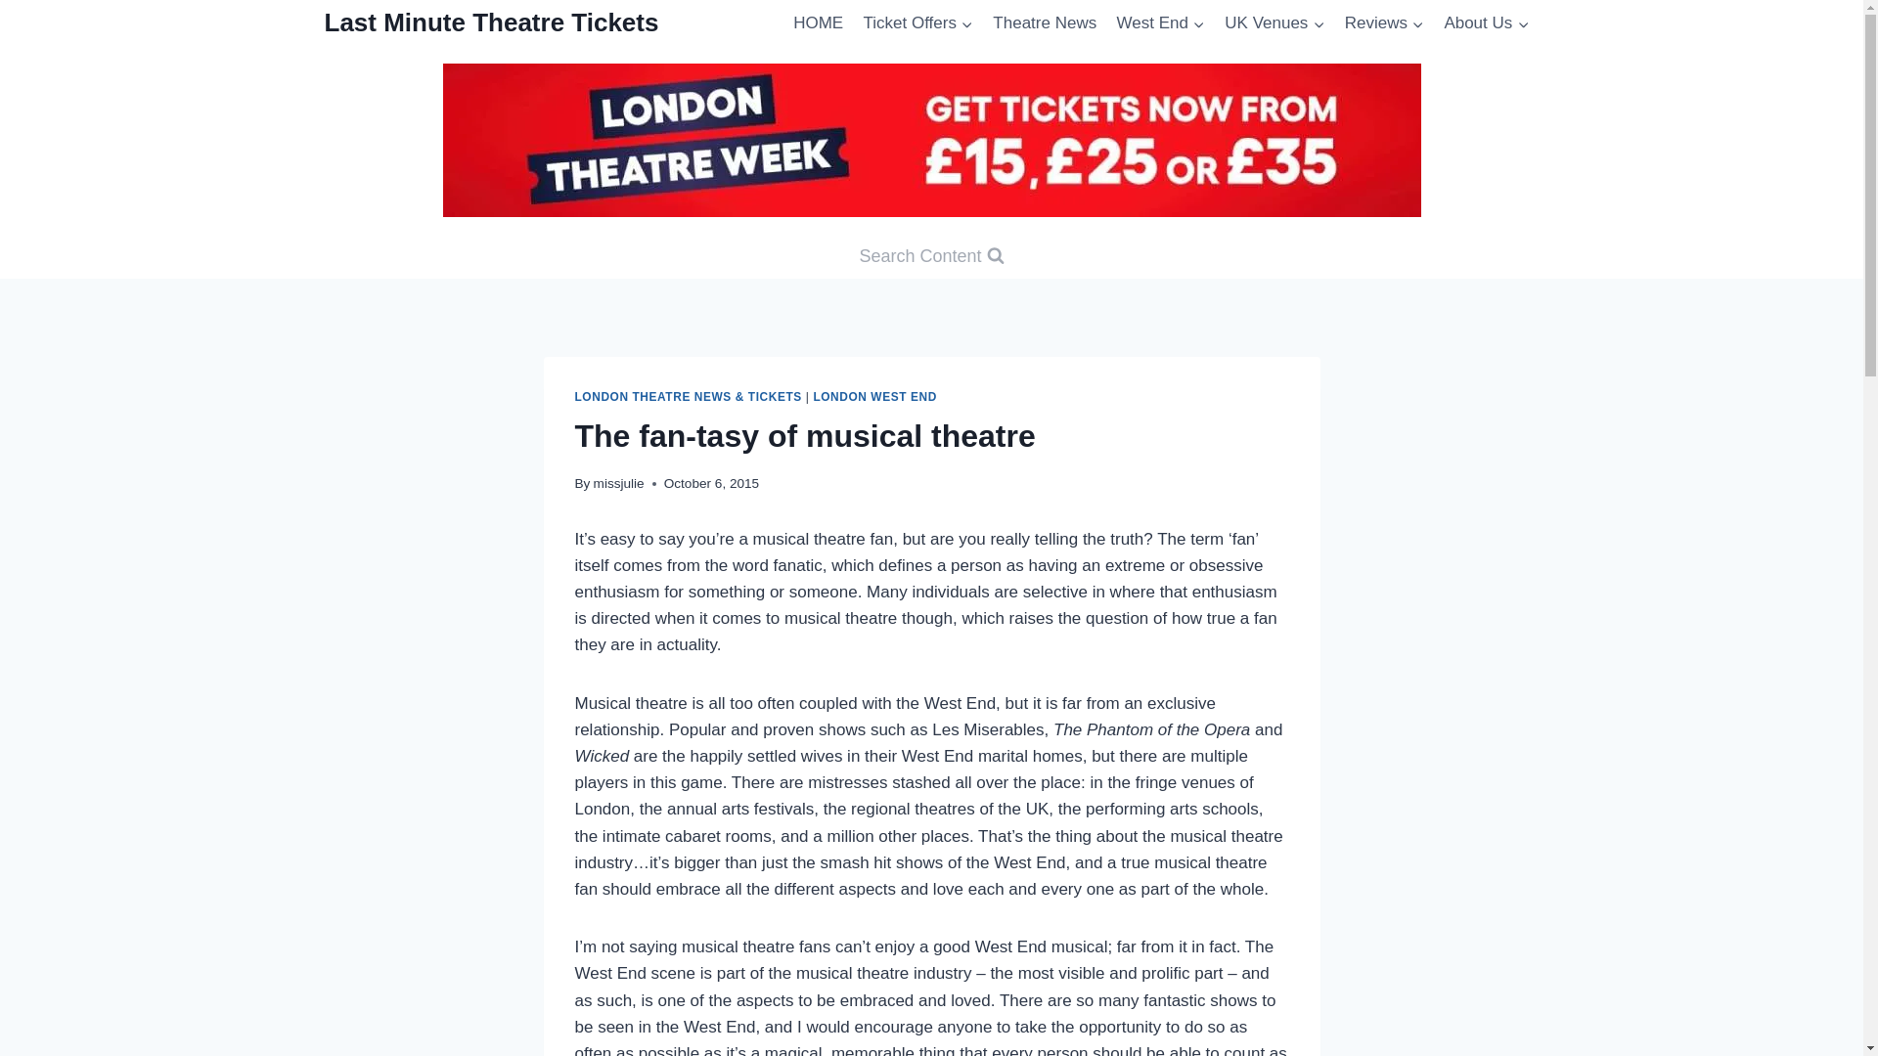 The width and height of the screenshot is (1878, 1056). I want to click on Reviews, so click(1385, 23).